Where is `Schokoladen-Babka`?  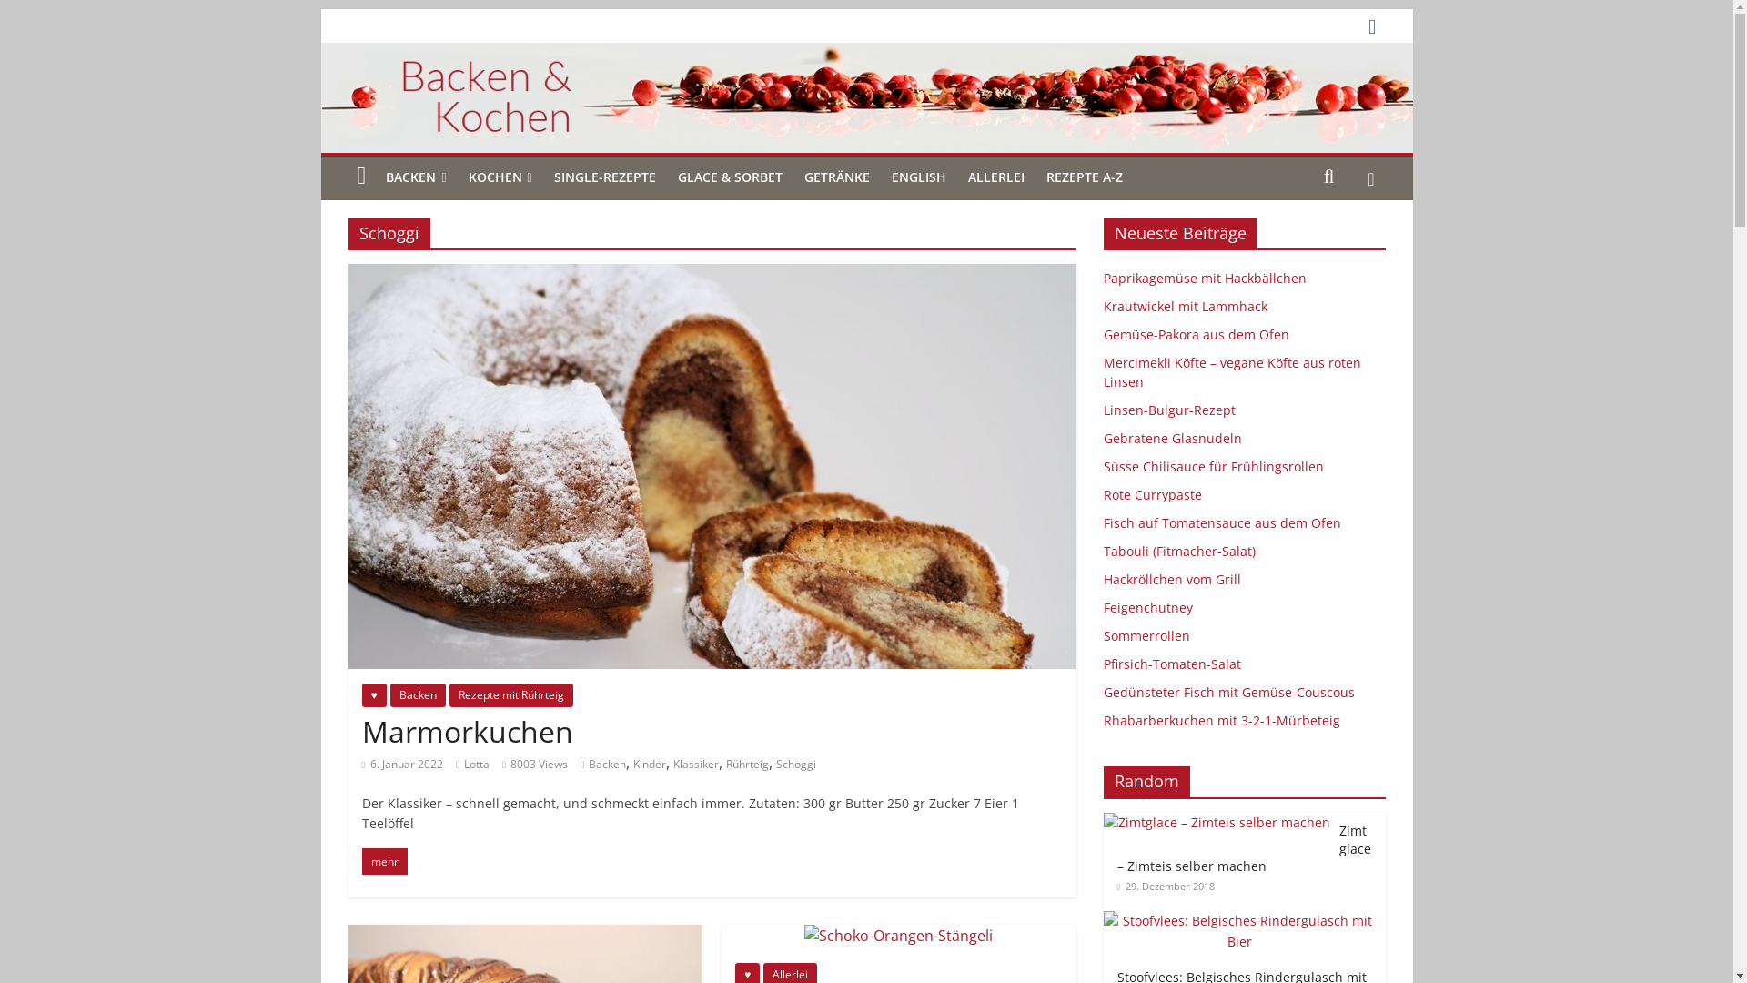
Schokoladen-Babka is located at coordinates (525, 936).